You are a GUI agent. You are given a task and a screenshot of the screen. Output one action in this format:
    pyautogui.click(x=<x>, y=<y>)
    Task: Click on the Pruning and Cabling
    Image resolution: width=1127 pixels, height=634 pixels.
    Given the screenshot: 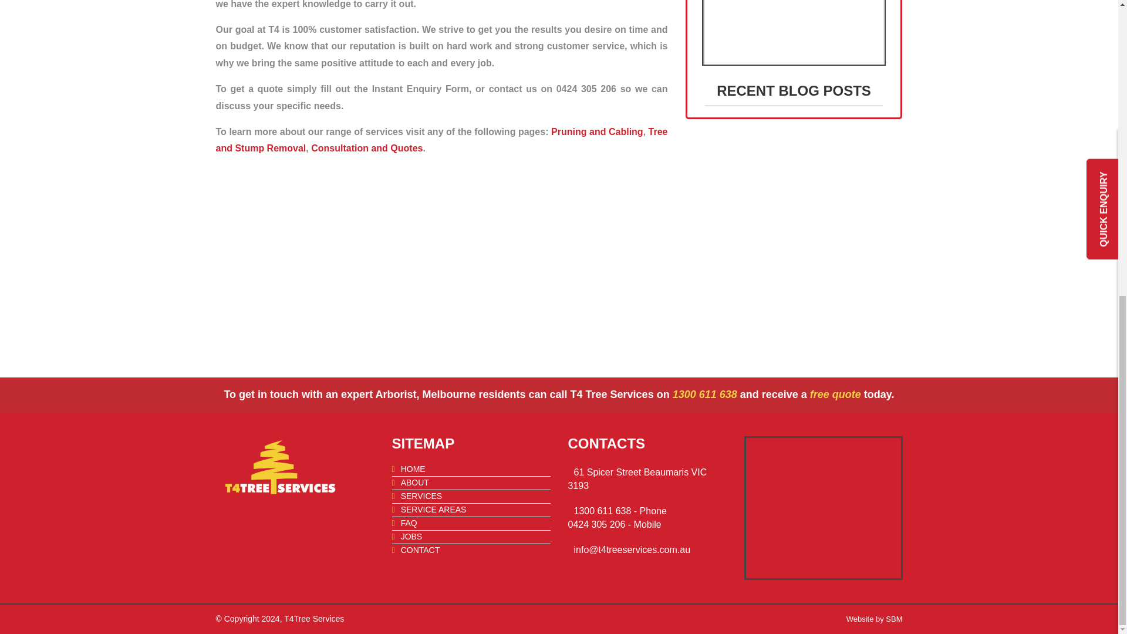 What is the action you would take?
    pyautogui.click(x=597, y=131)
    